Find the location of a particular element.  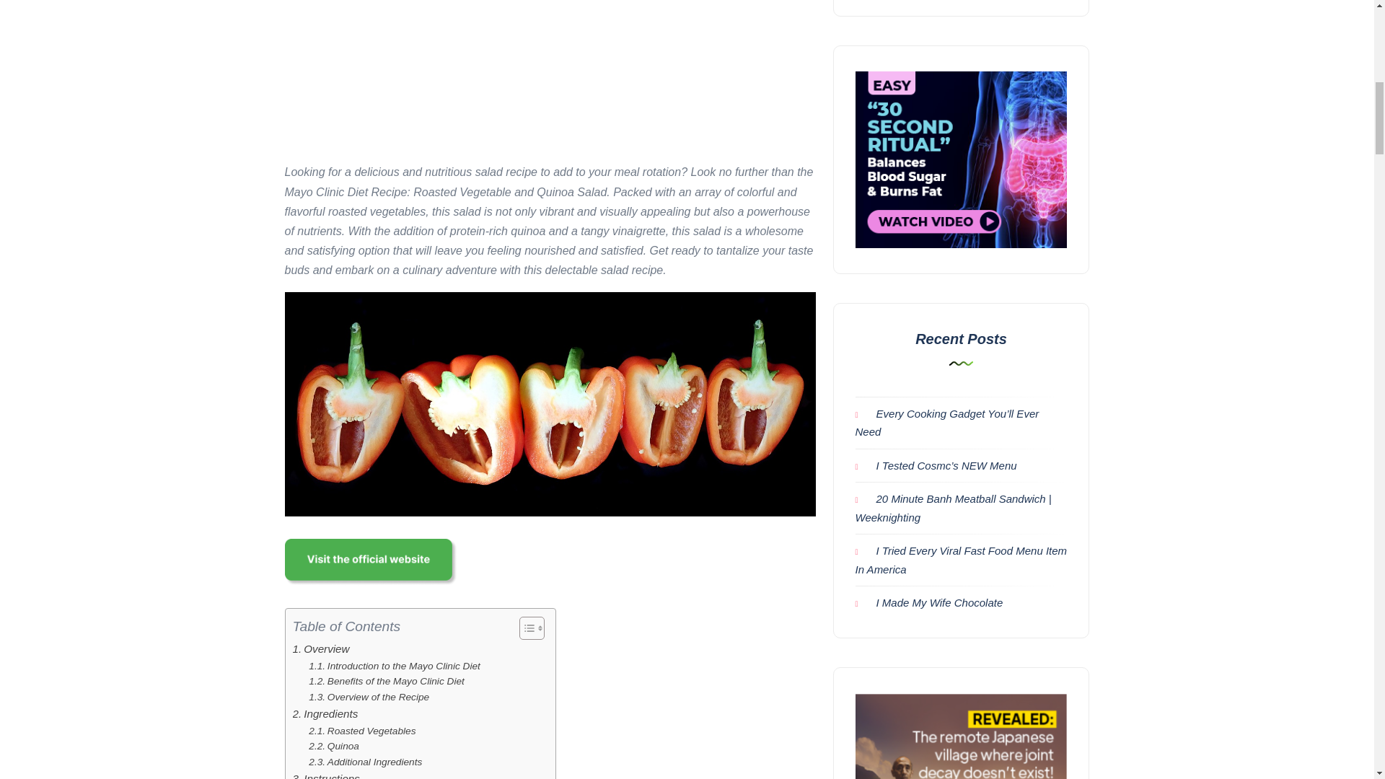

Quinoa is located at coordinates (333, 746).